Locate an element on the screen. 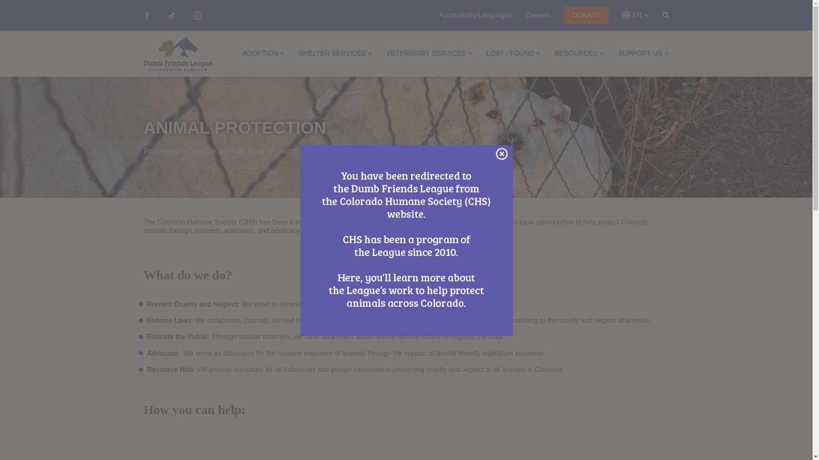 The height and width of the screenshot is (460, 819). VETERINARY SERVICES is located at coordinates (430, 53).